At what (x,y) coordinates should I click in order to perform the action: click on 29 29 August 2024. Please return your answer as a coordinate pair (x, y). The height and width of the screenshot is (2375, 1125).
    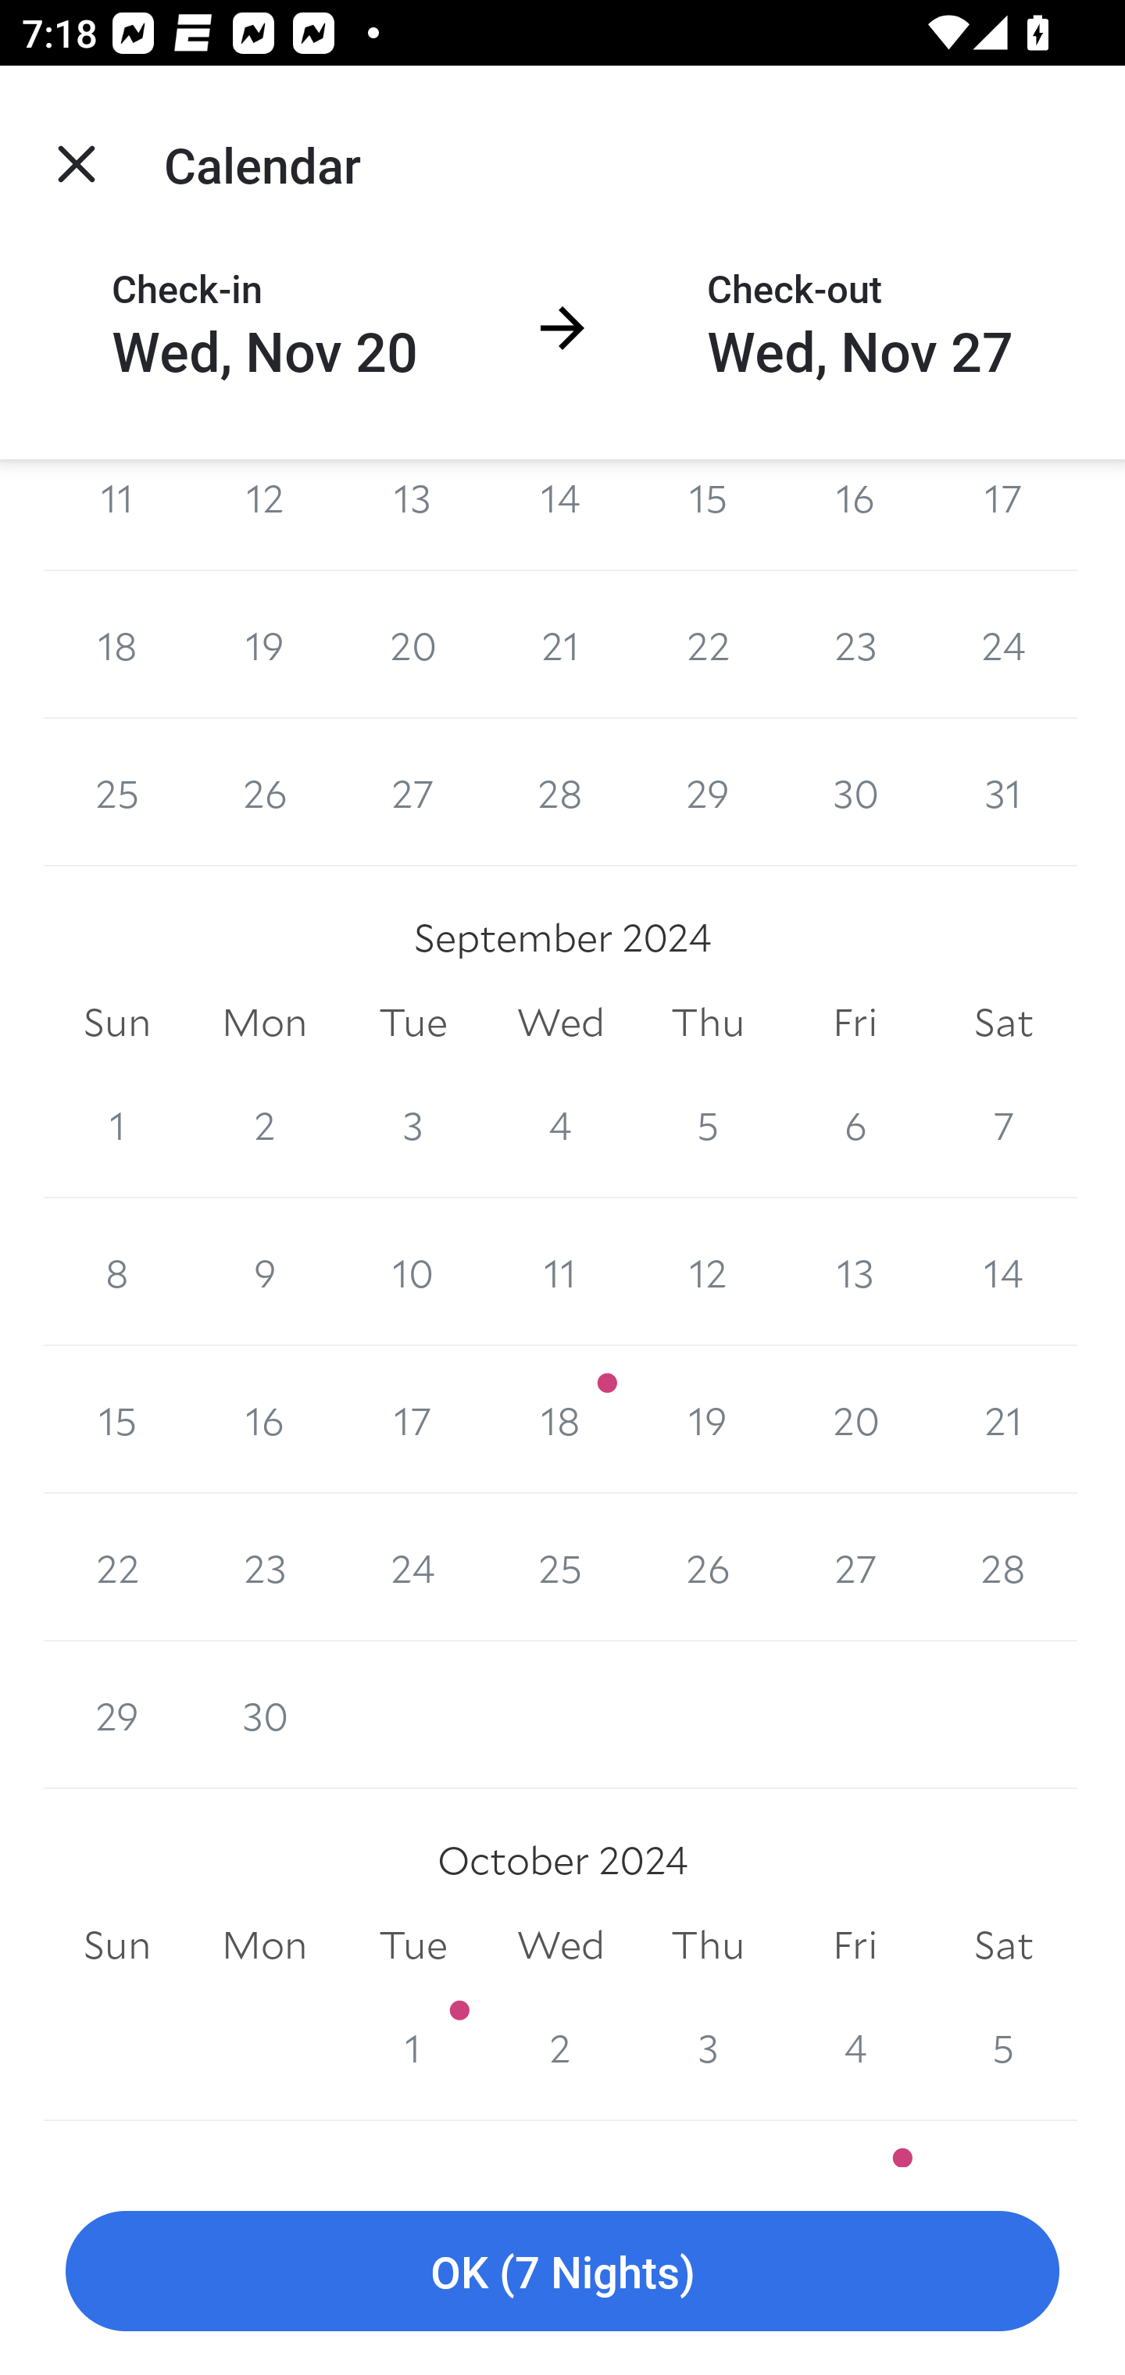
    Looking at the image, I should click on (708, 793).